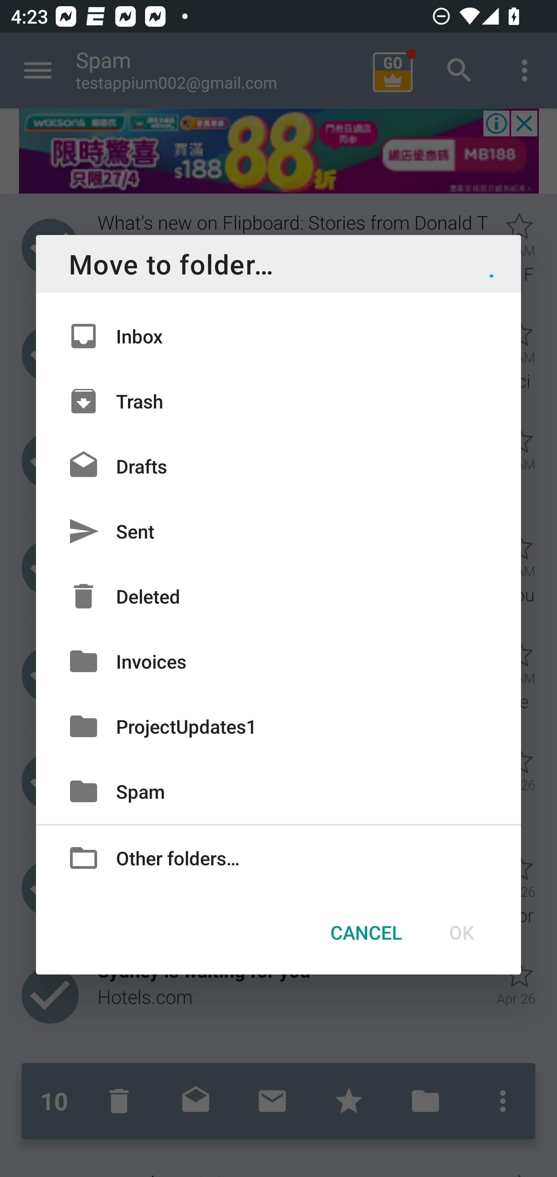 The height and width of the screenshot is (1177, 557). Describe the element at coordinates (366, 932) in the screenshot. I see `CANCEL` at that location.